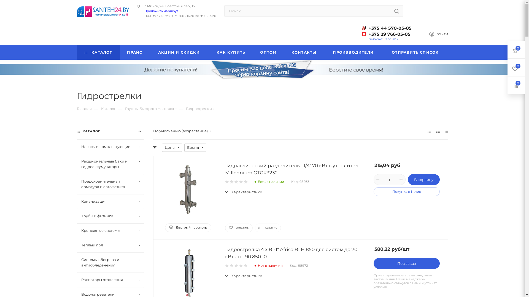 The image size is (529, 297). I want to click on +375 29 766-05-05, so click(387, 34).